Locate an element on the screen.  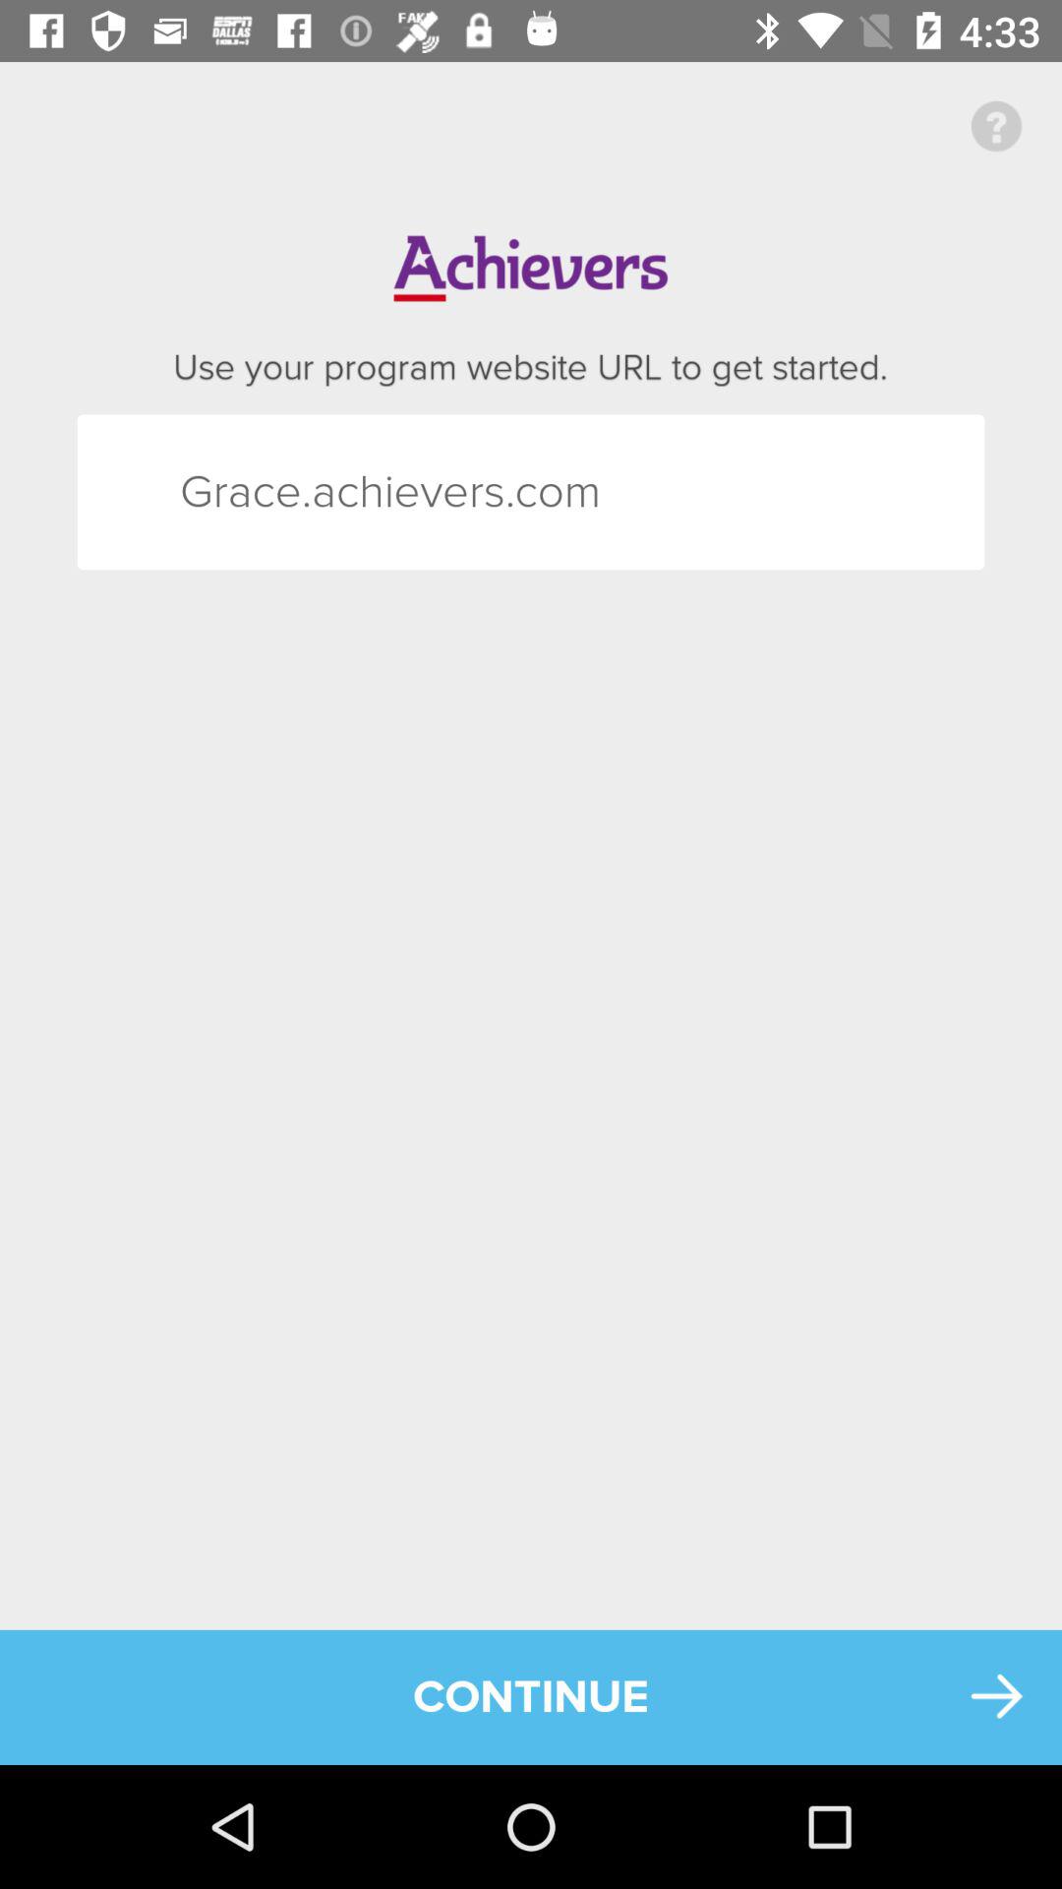
turn off icon below grace item is located at coordinates (531, 1696).